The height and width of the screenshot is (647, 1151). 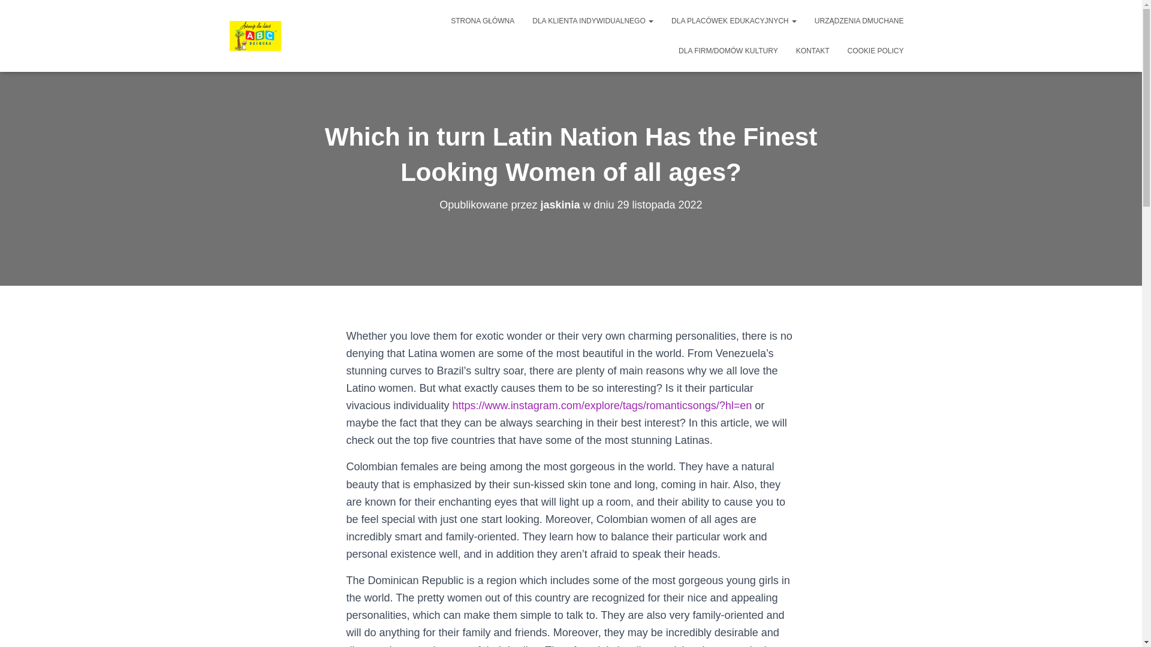 What do you see at coordinates (813, 51) in the screenshot?
I see `Kontakt` at bounding box center [813, 51].